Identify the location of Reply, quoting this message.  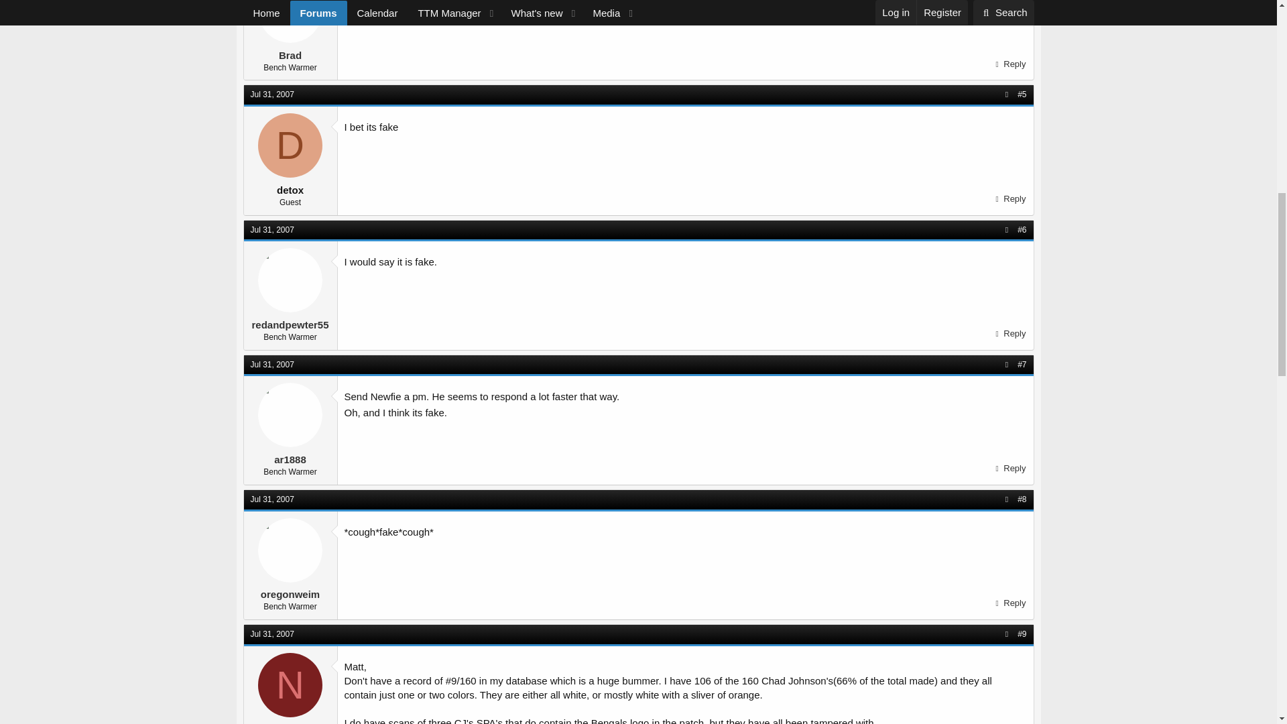
(1009, 198).